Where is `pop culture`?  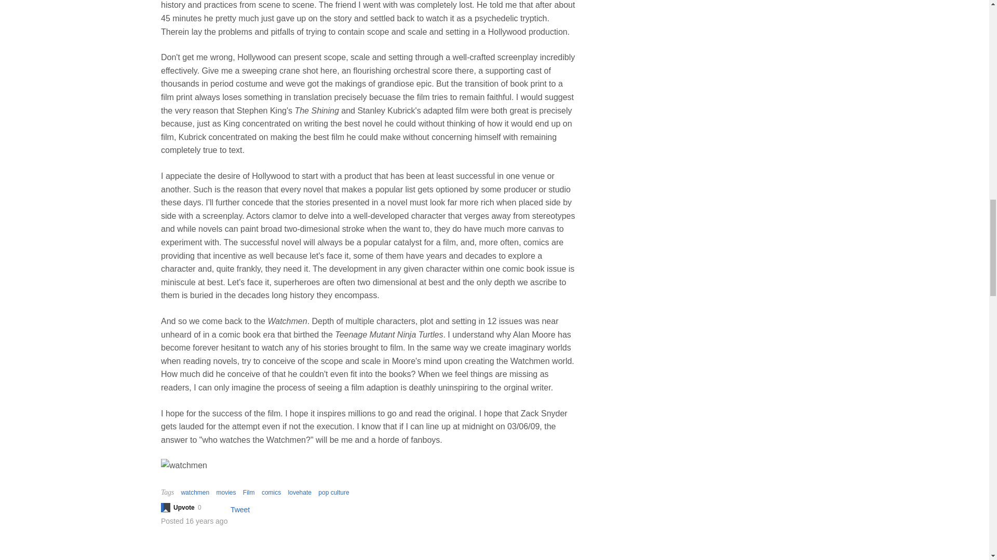 pop culture is located at coordinates (333, 492).